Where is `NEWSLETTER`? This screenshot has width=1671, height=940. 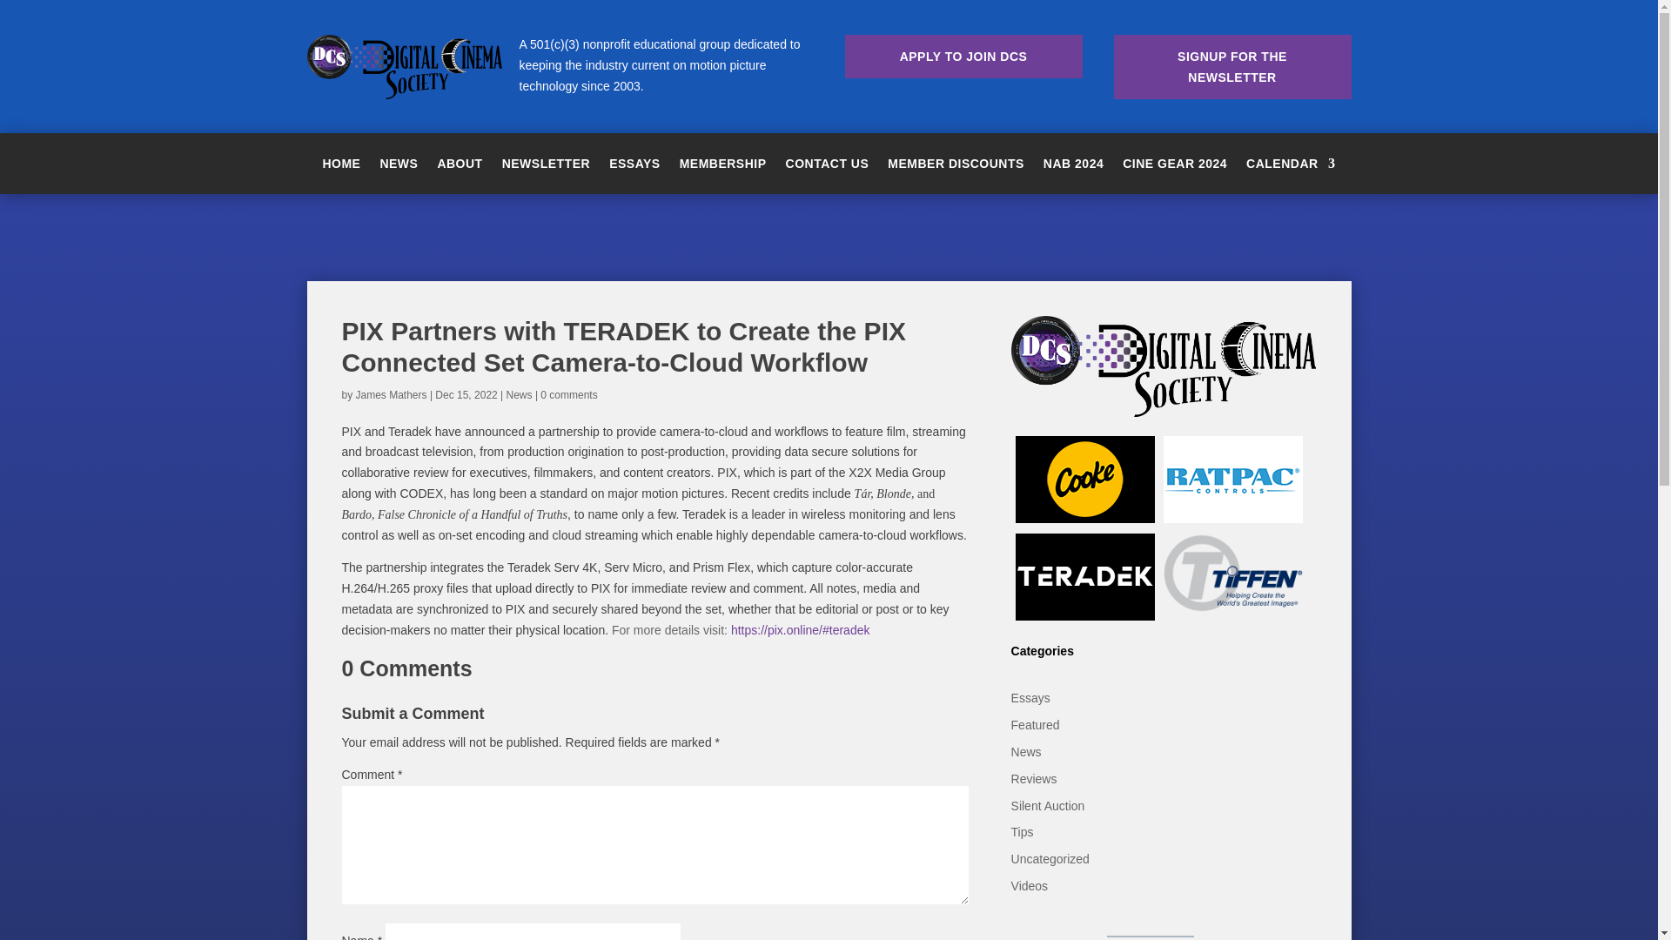
NEWSLETTER is located at coordinates (546, 167).